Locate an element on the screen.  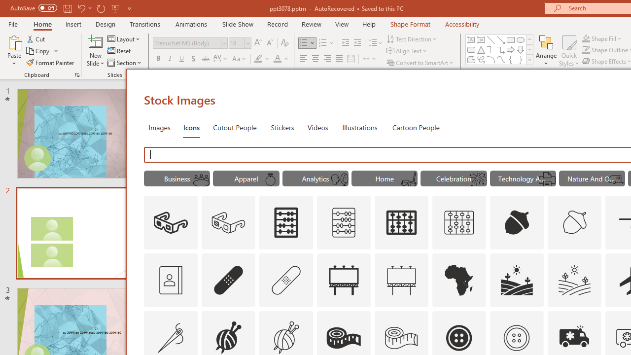
Videos is located at coordinates (317, 127).